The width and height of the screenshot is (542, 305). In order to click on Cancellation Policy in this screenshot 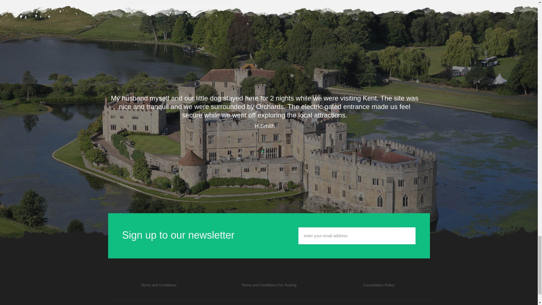, I will do `click(379, 285)`.